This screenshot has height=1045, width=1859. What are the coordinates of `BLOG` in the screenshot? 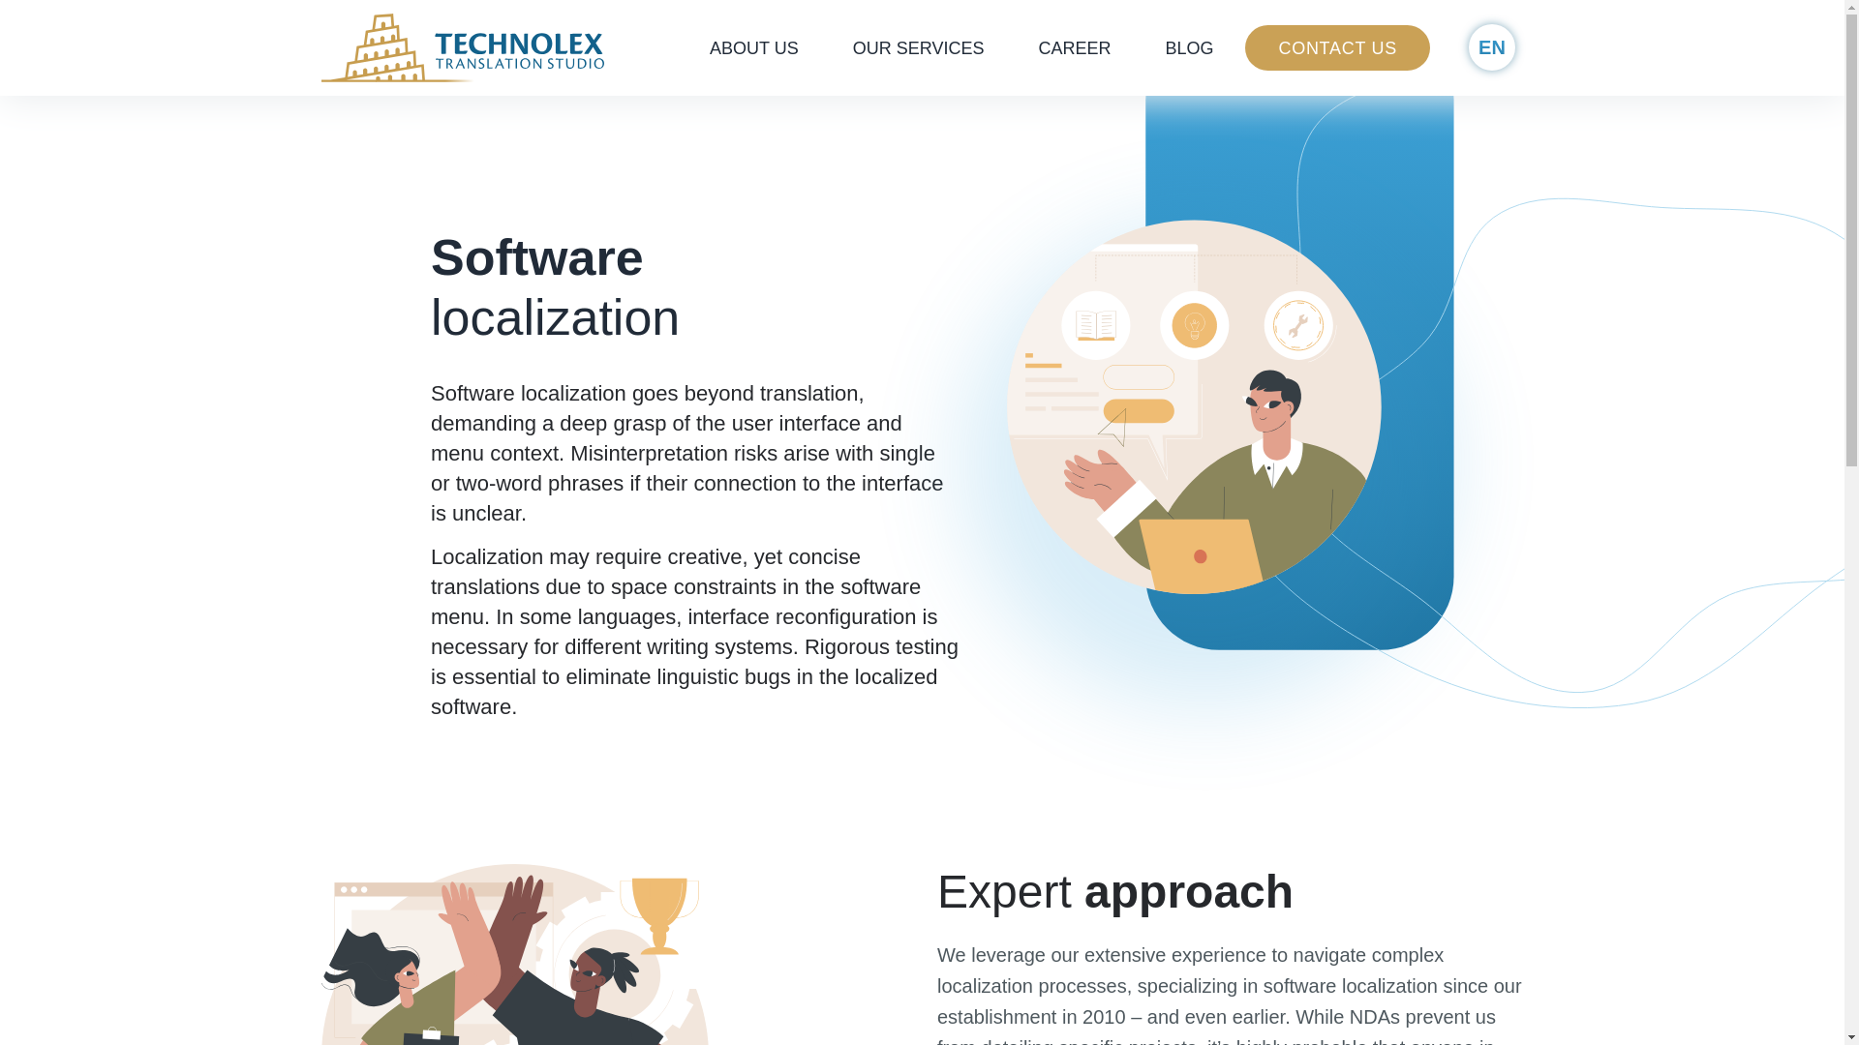 It's located at (1189, 47).